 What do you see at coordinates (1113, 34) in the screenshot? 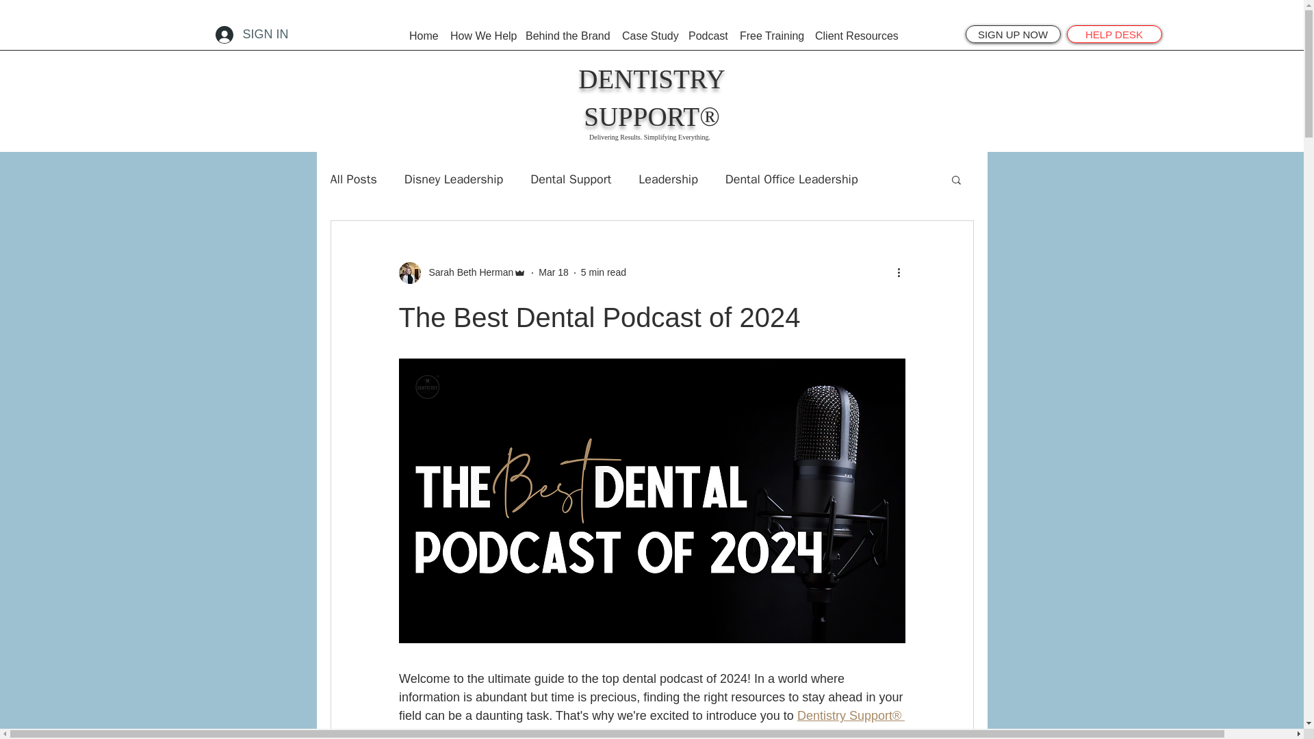
I see `HELP DESK` at bounding box center [1113, 34].